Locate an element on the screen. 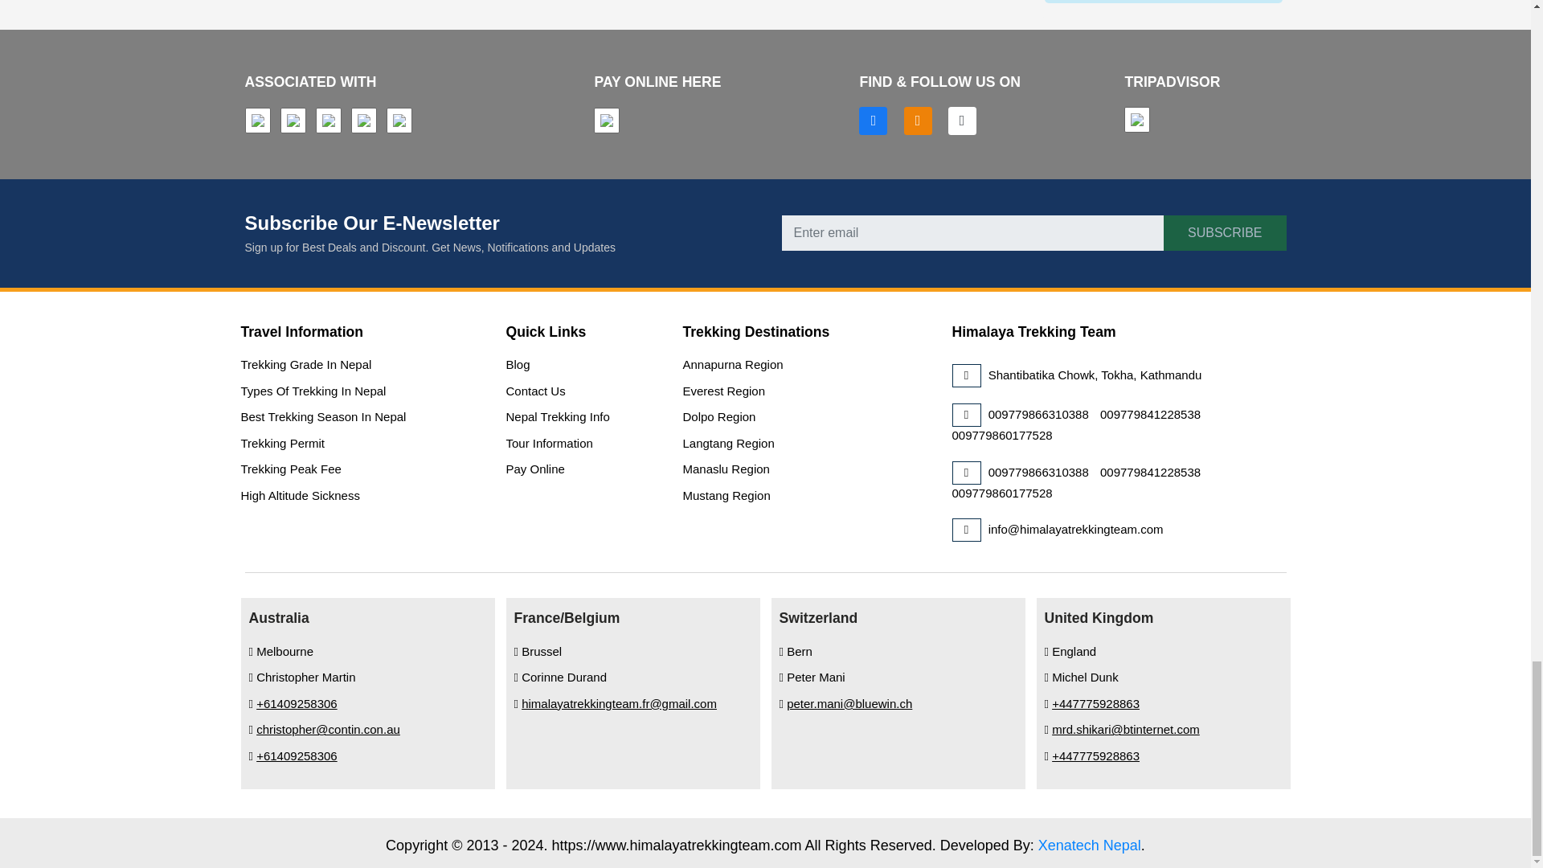 Image resolution: width=1543 pixels, height=868 pixels. Associated With is located at coordinates (366, 122).